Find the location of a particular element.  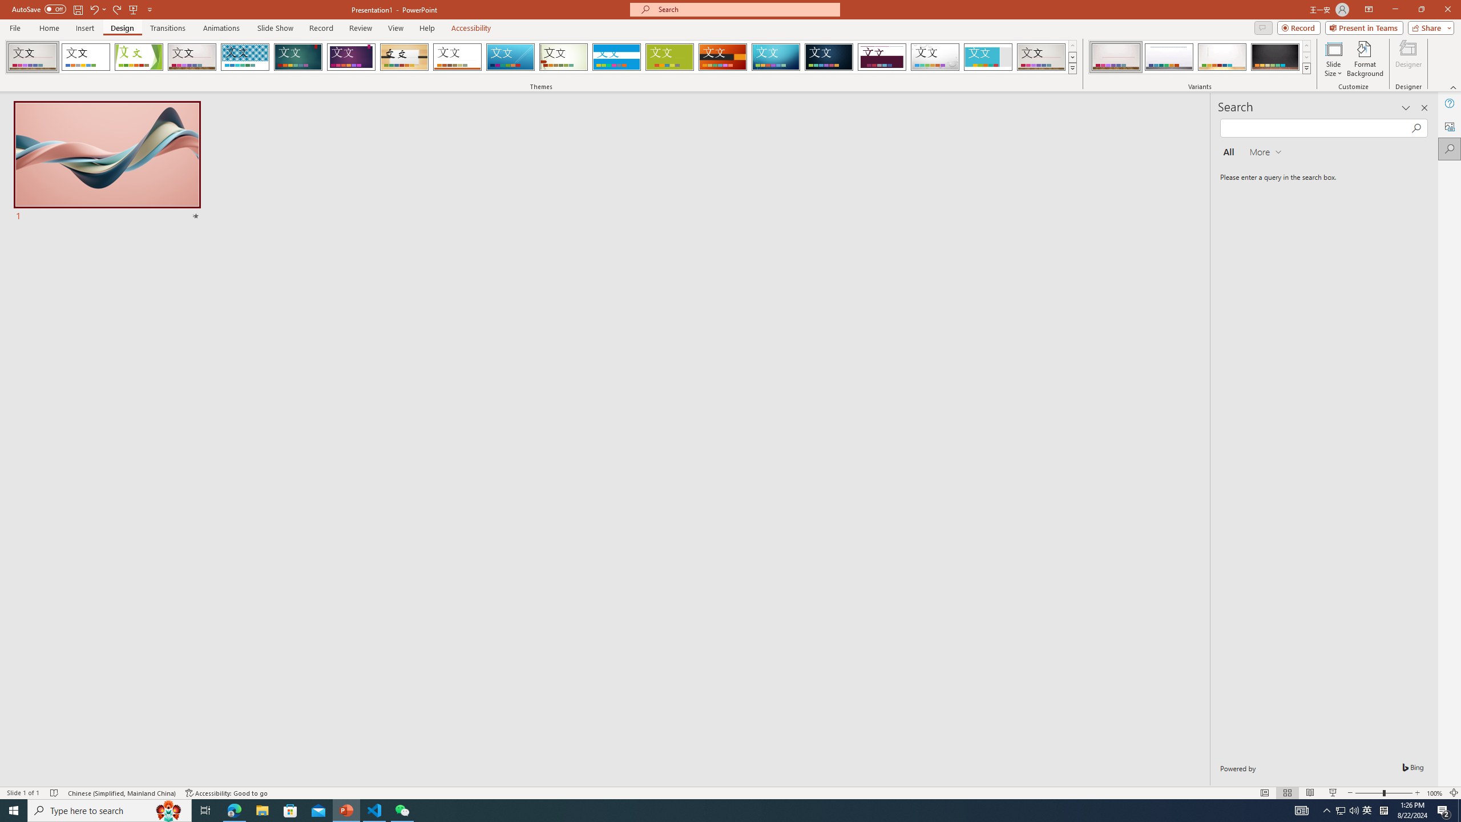

Gallery Variant 3 is located at coordinates (1222, 57).